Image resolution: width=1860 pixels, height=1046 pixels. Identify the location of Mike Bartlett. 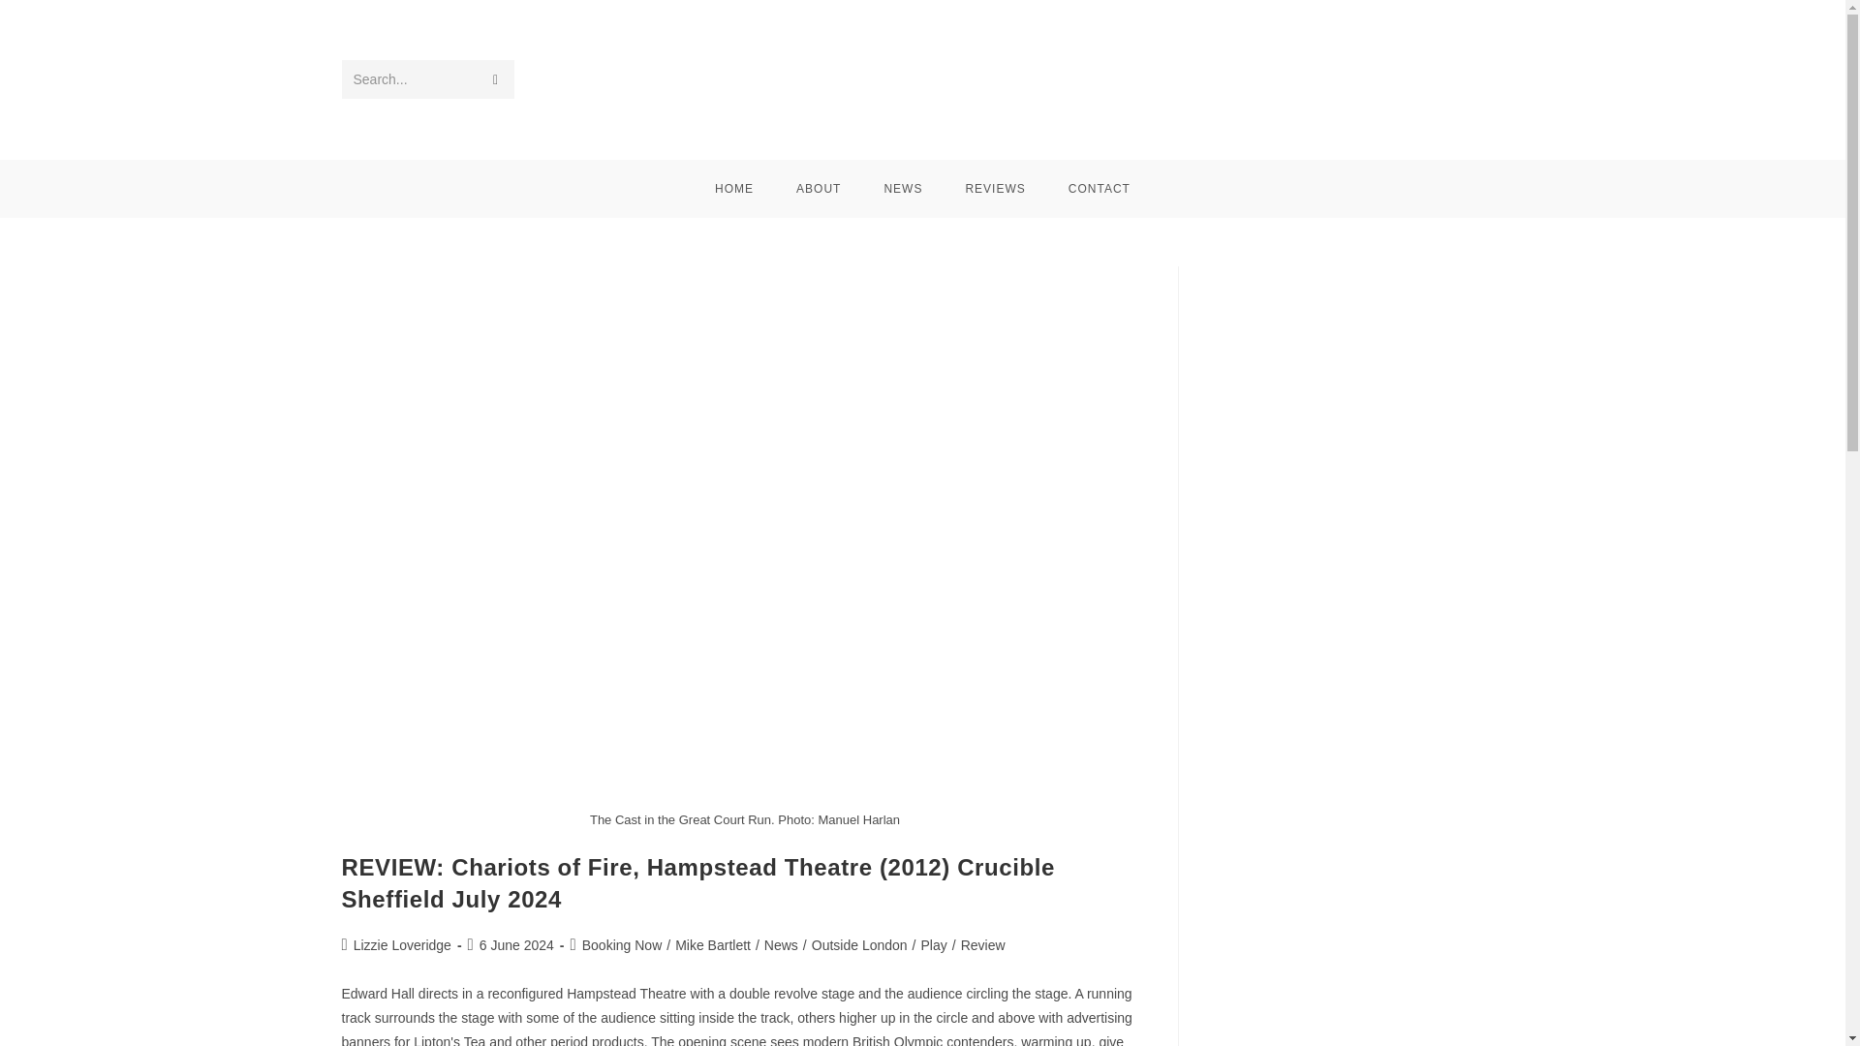
(713, 944).